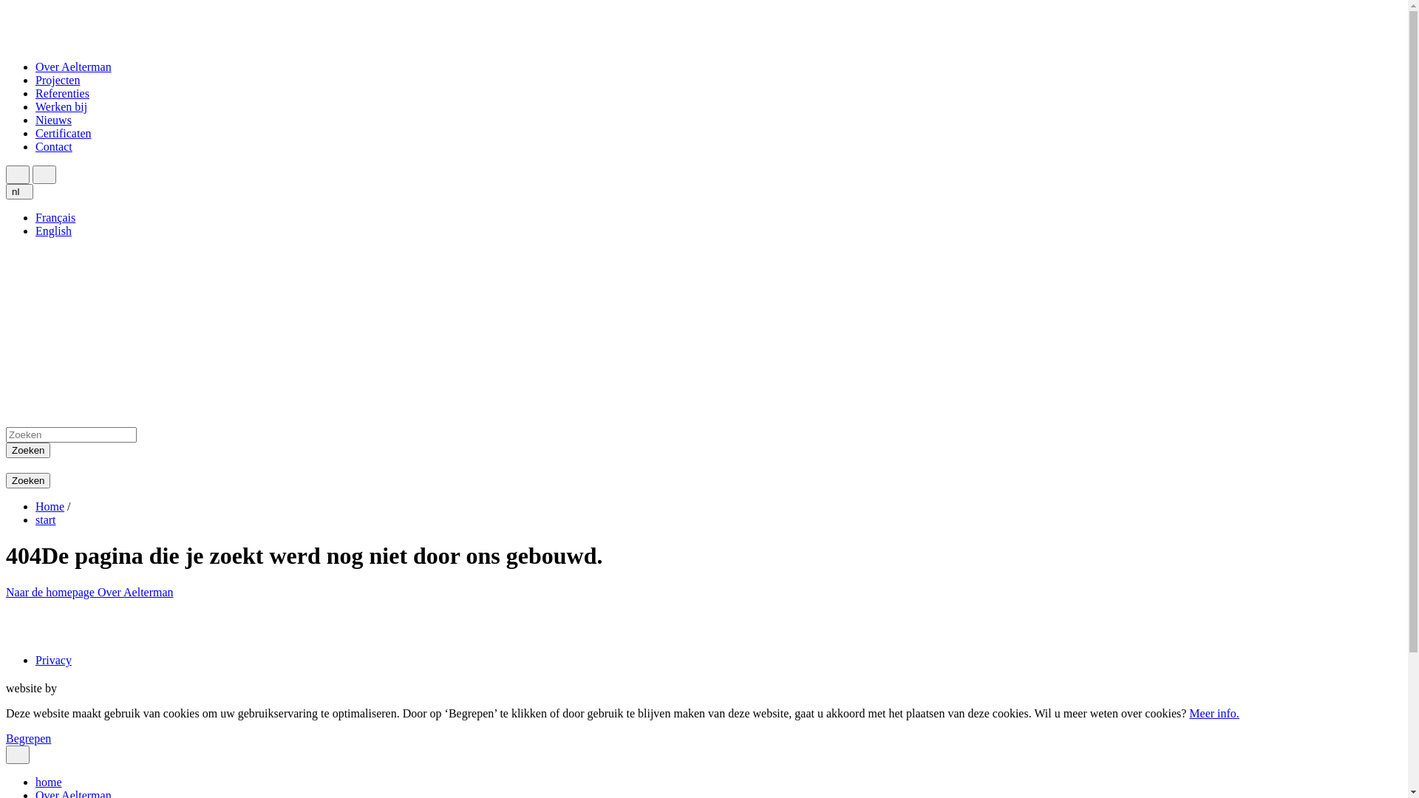 The image size is (1419, 798). What do you see at coordinates (62, 93) in the screenshot?
I see `Referenties` at bounding box center [62, 93].